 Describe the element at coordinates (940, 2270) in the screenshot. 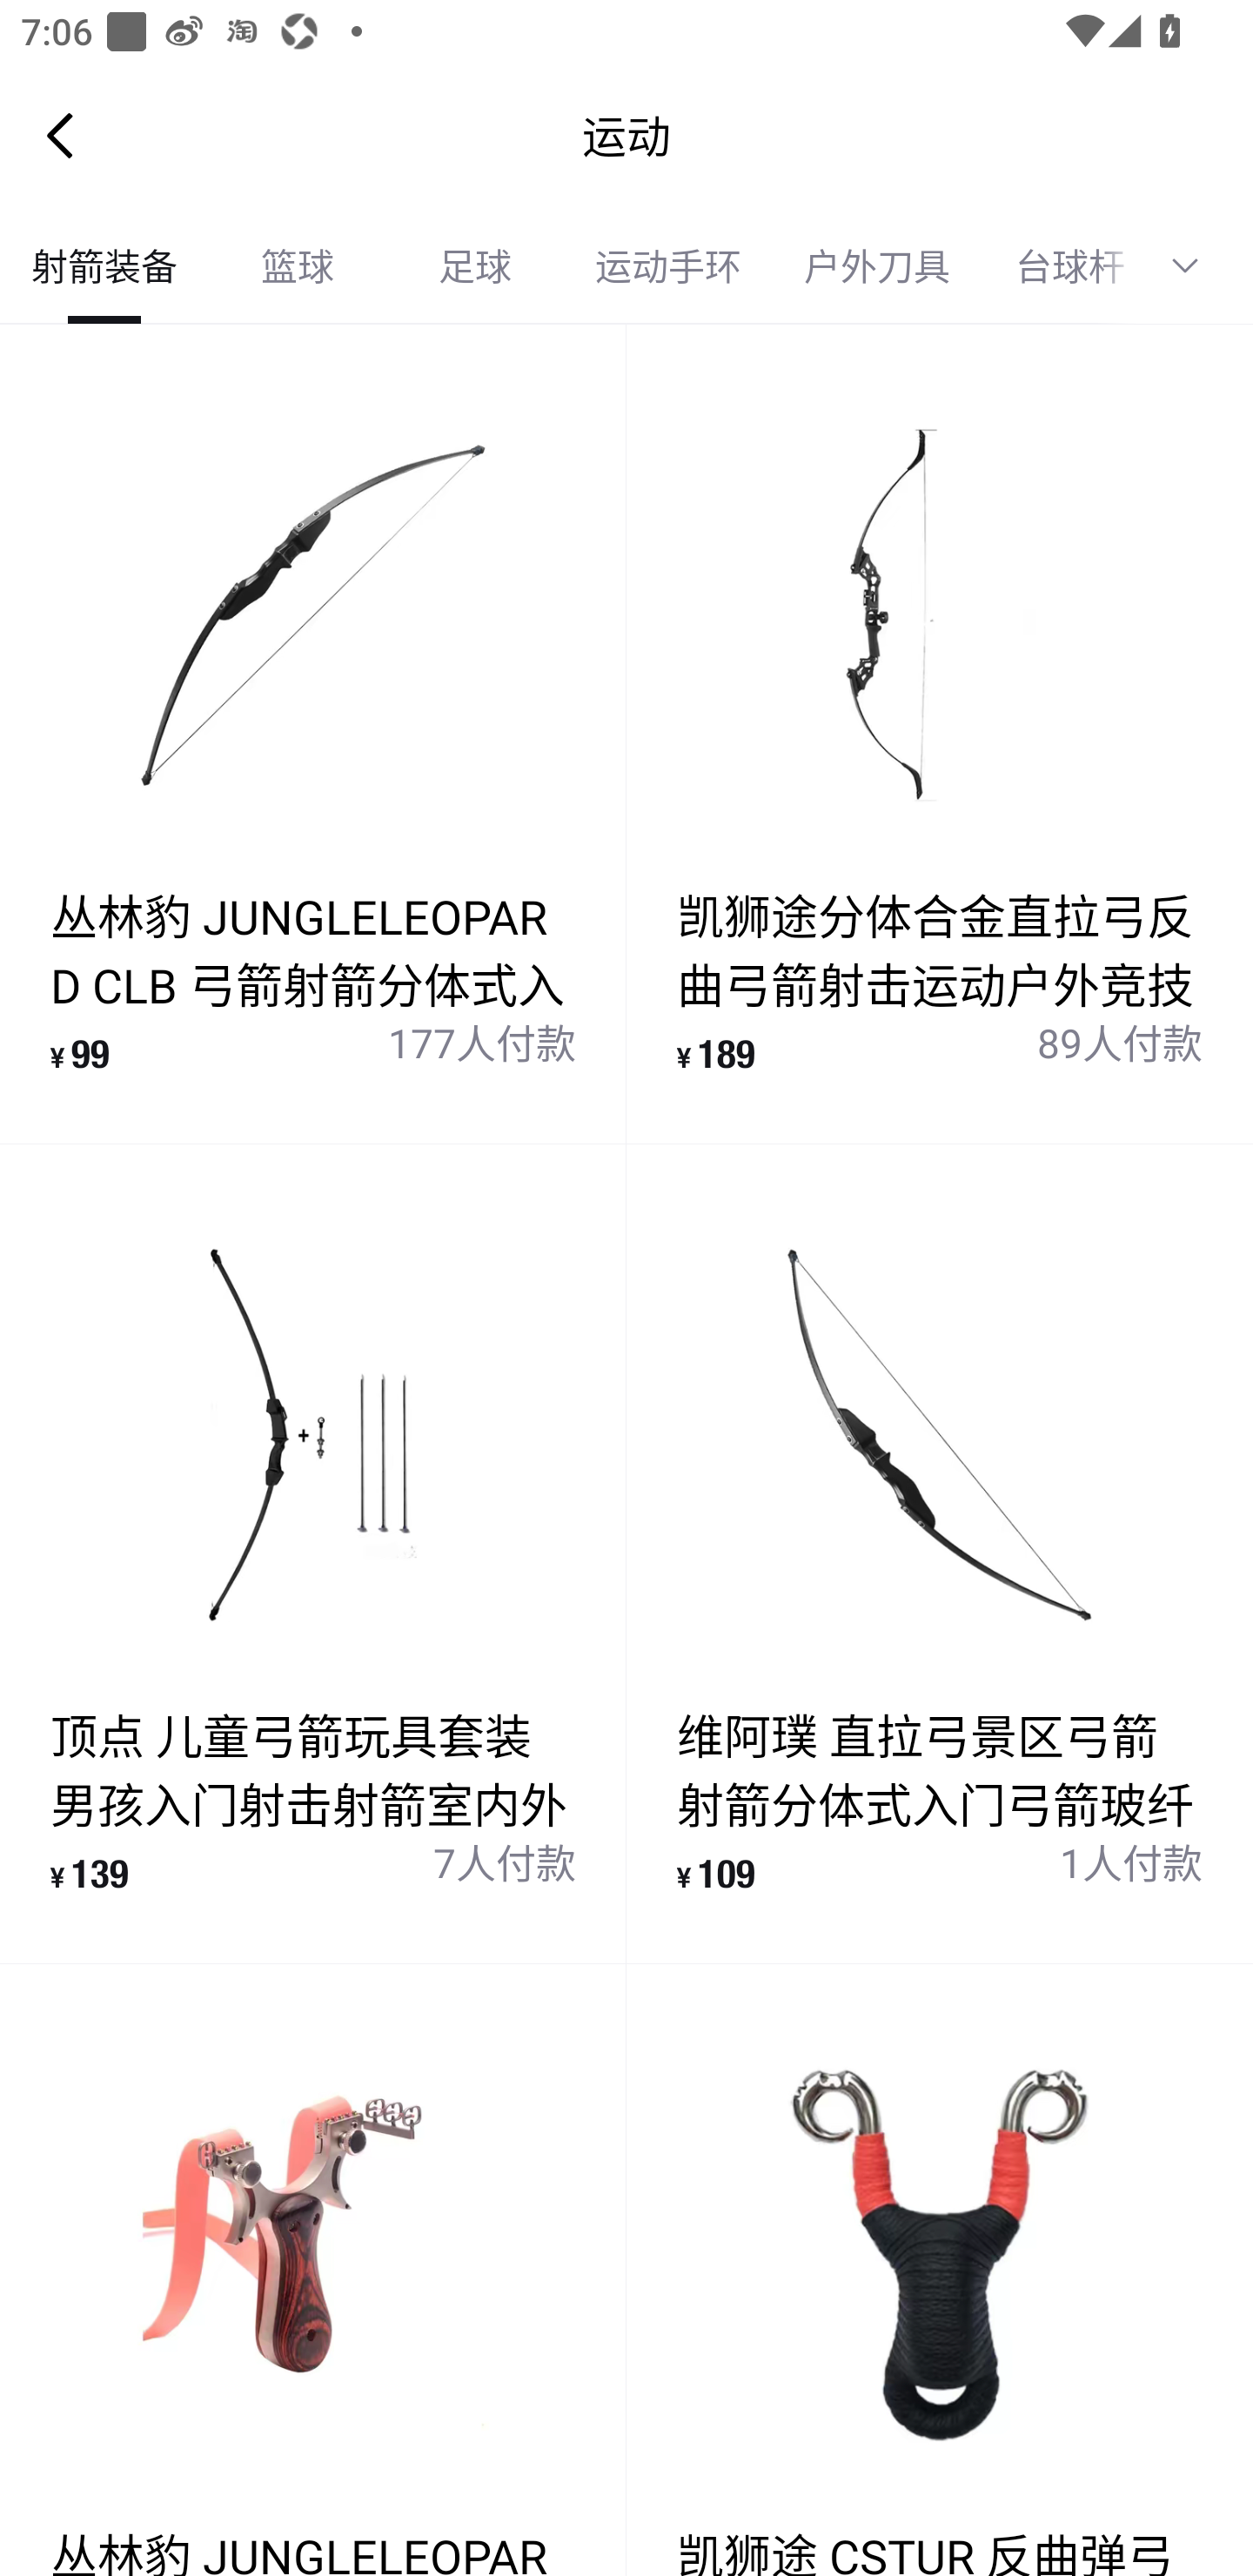

I see `凯狮途 CSTUR 反曲弹弓
传统户外竞技户外弹弓两
股圆皮筋直挂反曲弓射箭
装备` at that location.